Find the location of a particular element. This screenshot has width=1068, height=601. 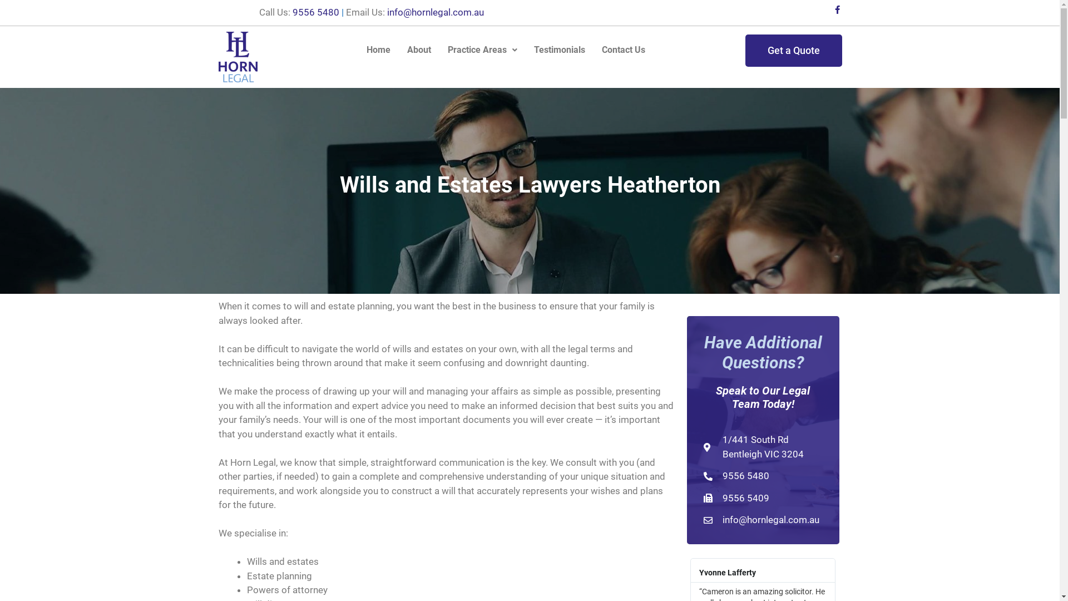

info@hornlegal.com.au is located at coordinates (436, 12).